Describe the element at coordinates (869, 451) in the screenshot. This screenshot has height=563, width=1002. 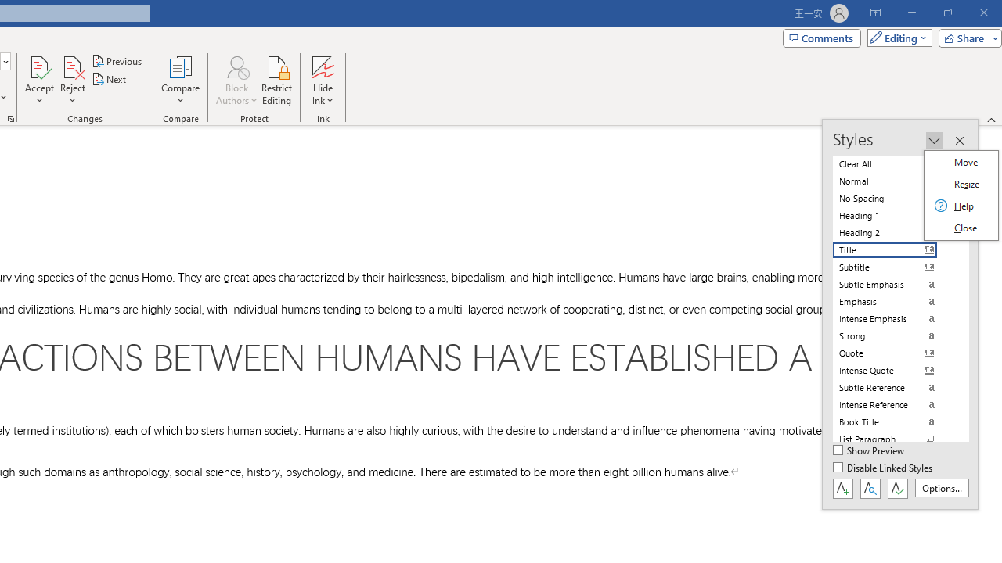
I see `Show Preview` at that location.